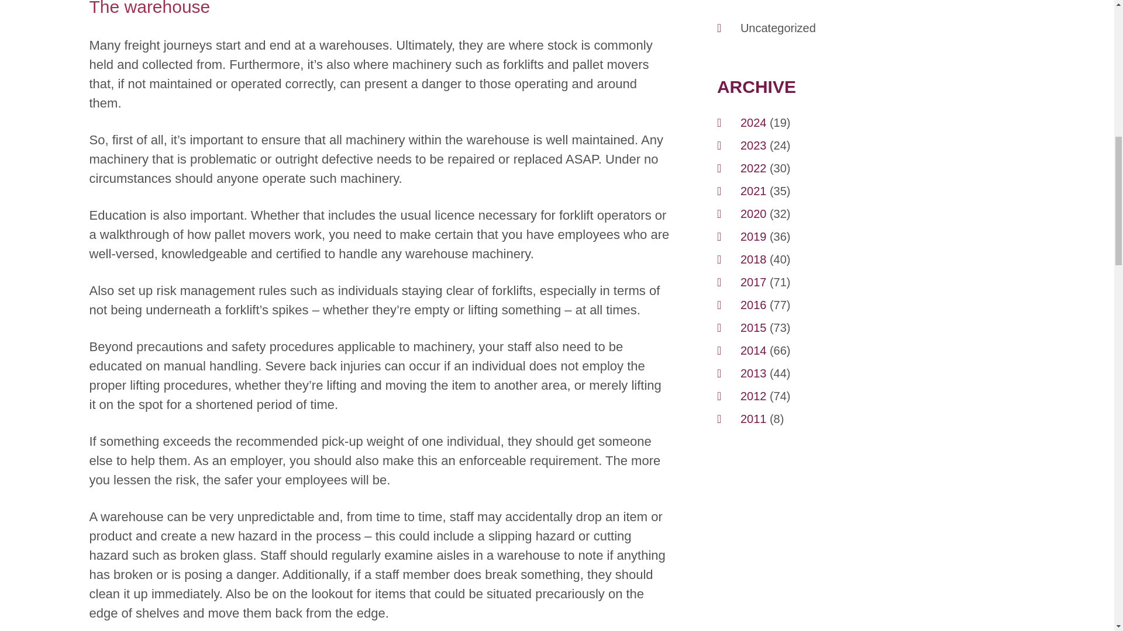  I want to click on 2022, so click(753, 168).